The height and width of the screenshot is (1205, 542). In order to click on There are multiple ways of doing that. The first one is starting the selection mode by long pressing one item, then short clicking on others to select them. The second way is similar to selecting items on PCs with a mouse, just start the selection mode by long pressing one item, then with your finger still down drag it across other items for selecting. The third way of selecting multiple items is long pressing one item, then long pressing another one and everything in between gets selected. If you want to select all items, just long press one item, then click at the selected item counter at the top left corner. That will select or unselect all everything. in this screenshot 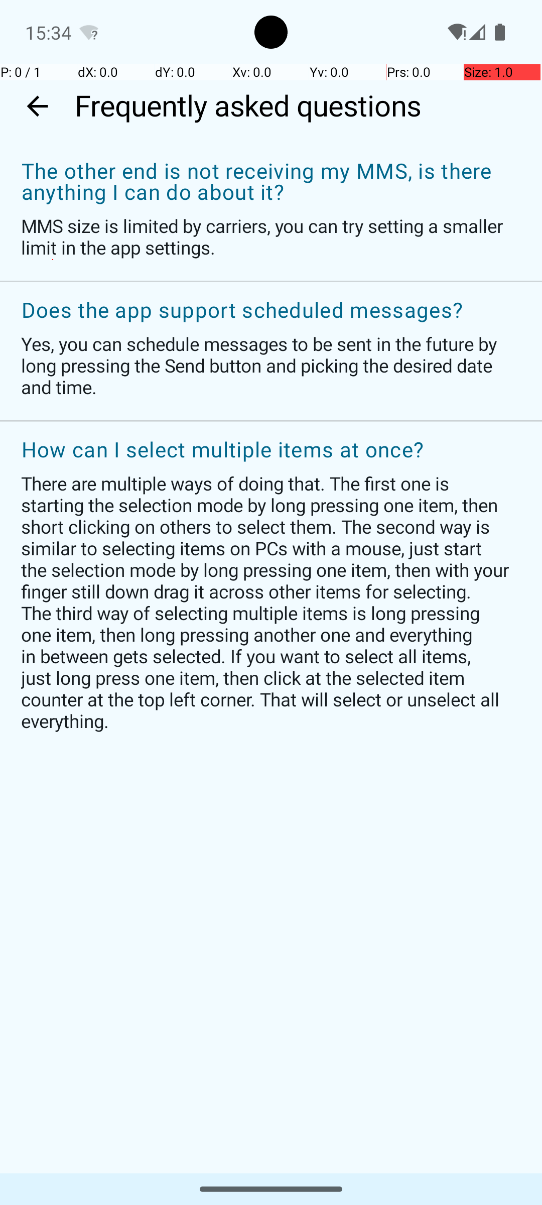, I will do `click(266, 601)`.